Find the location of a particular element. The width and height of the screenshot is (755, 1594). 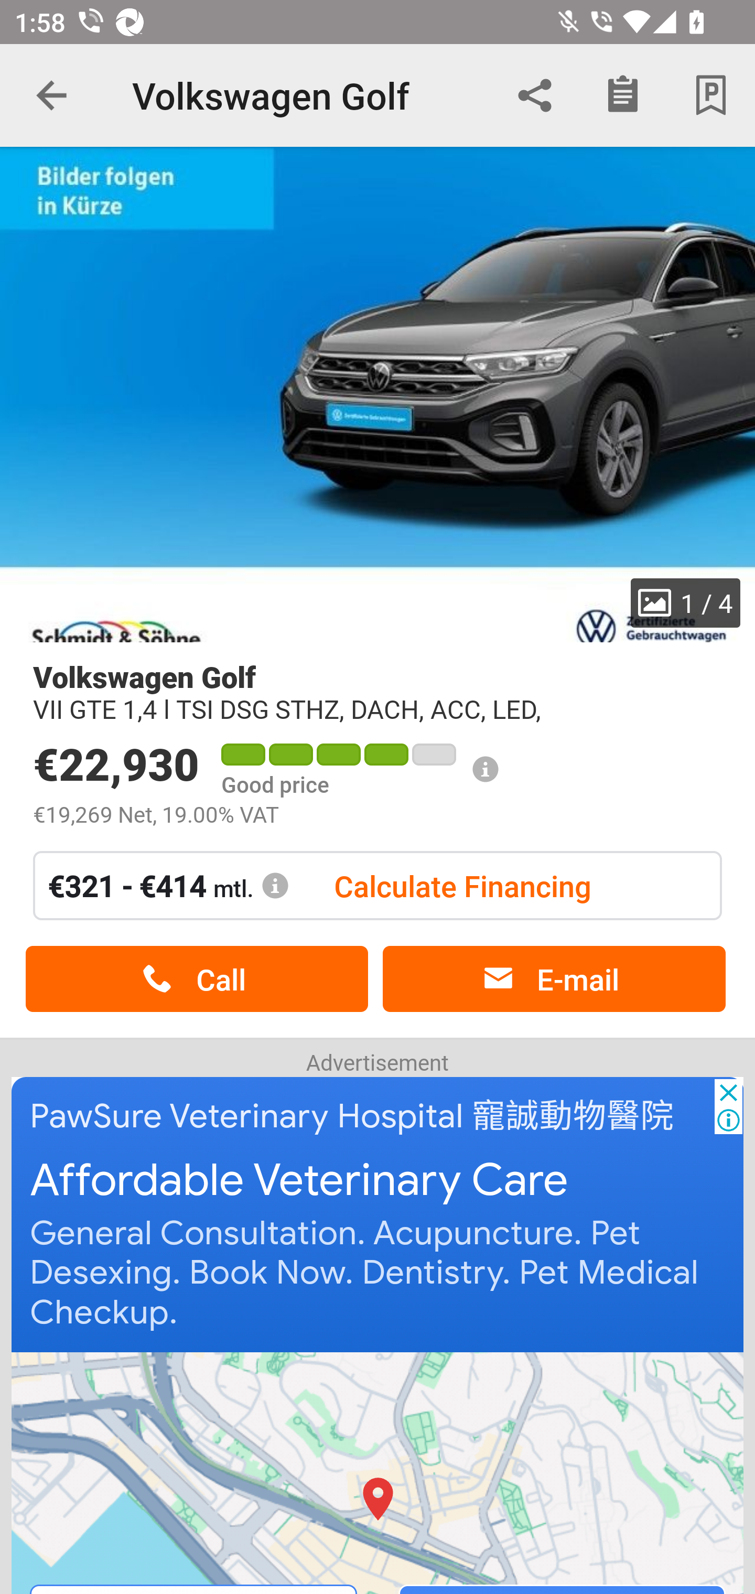

PawSure Veterinary Hospital 寵誠動物醫院 is located at coordinates (352, 1116).